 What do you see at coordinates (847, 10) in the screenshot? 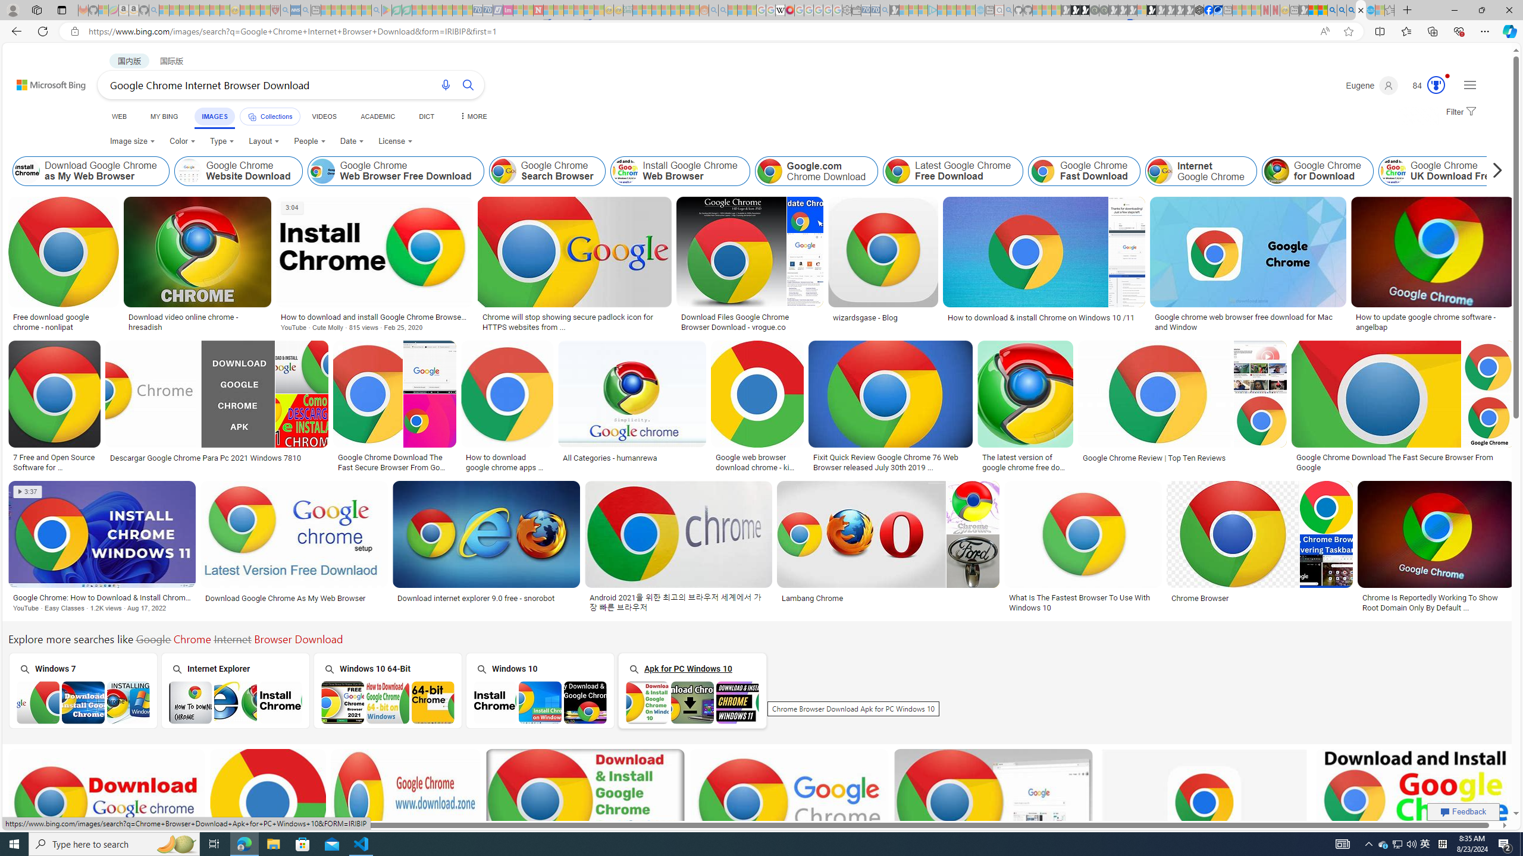
I see `Settings - Sleeping` at bounding box center [847, 10].